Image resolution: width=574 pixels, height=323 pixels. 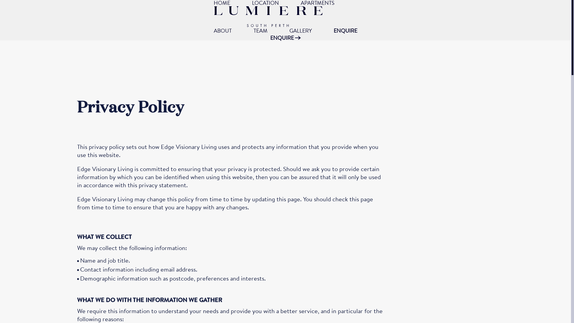 What do you see at coordinates (419, 179) in the screenshot?
I see `Tel: 04` at bounding box center [419, 179].